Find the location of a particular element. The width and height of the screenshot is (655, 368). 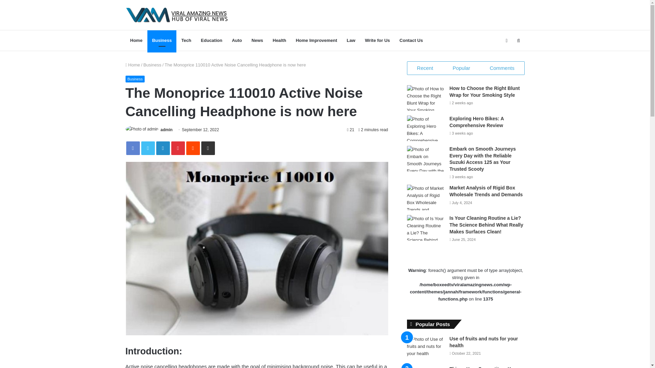

Twitter is located at coordinates (148, 148).